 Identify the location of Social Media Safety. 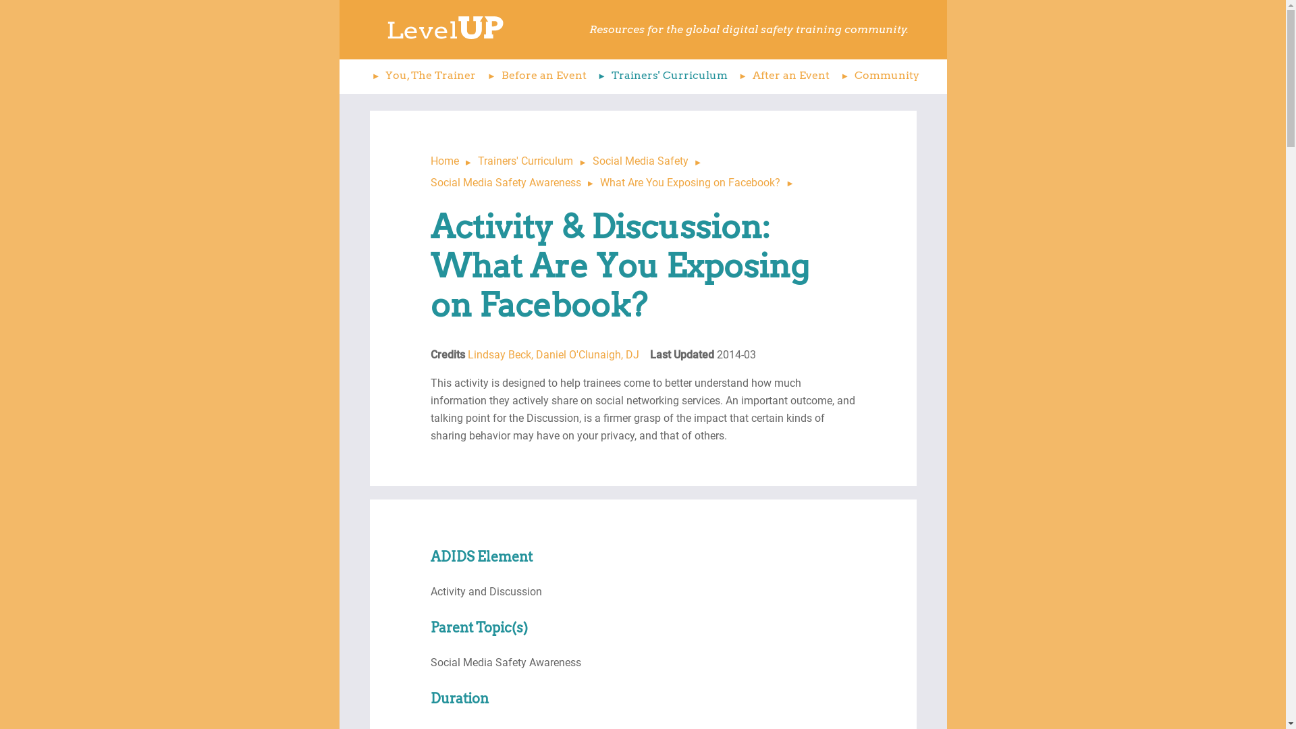
(651, 161).